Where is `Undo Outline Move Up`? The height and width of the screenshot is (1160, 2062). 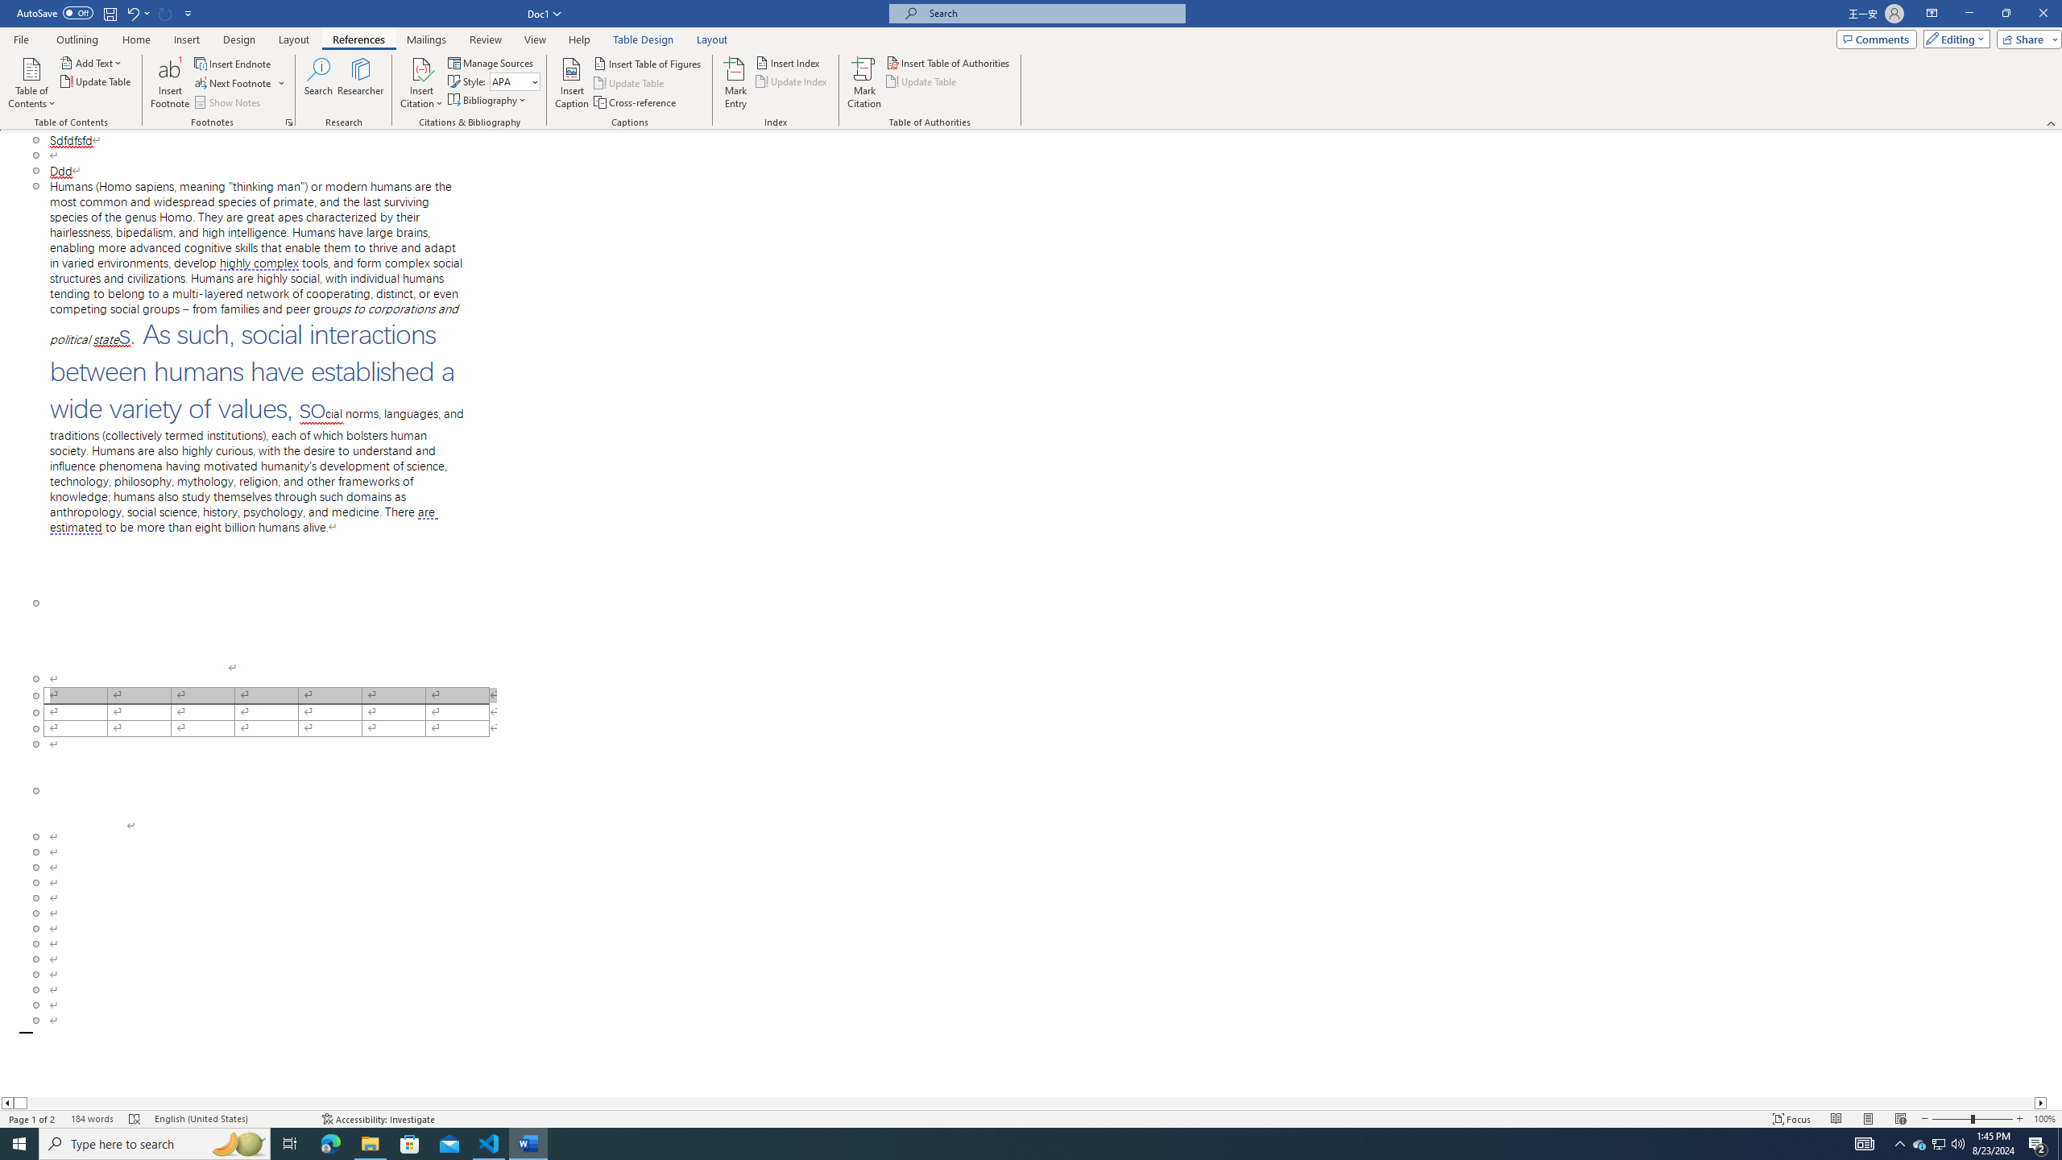
Undo Outline Move Up is located at coordinates (132, 13).